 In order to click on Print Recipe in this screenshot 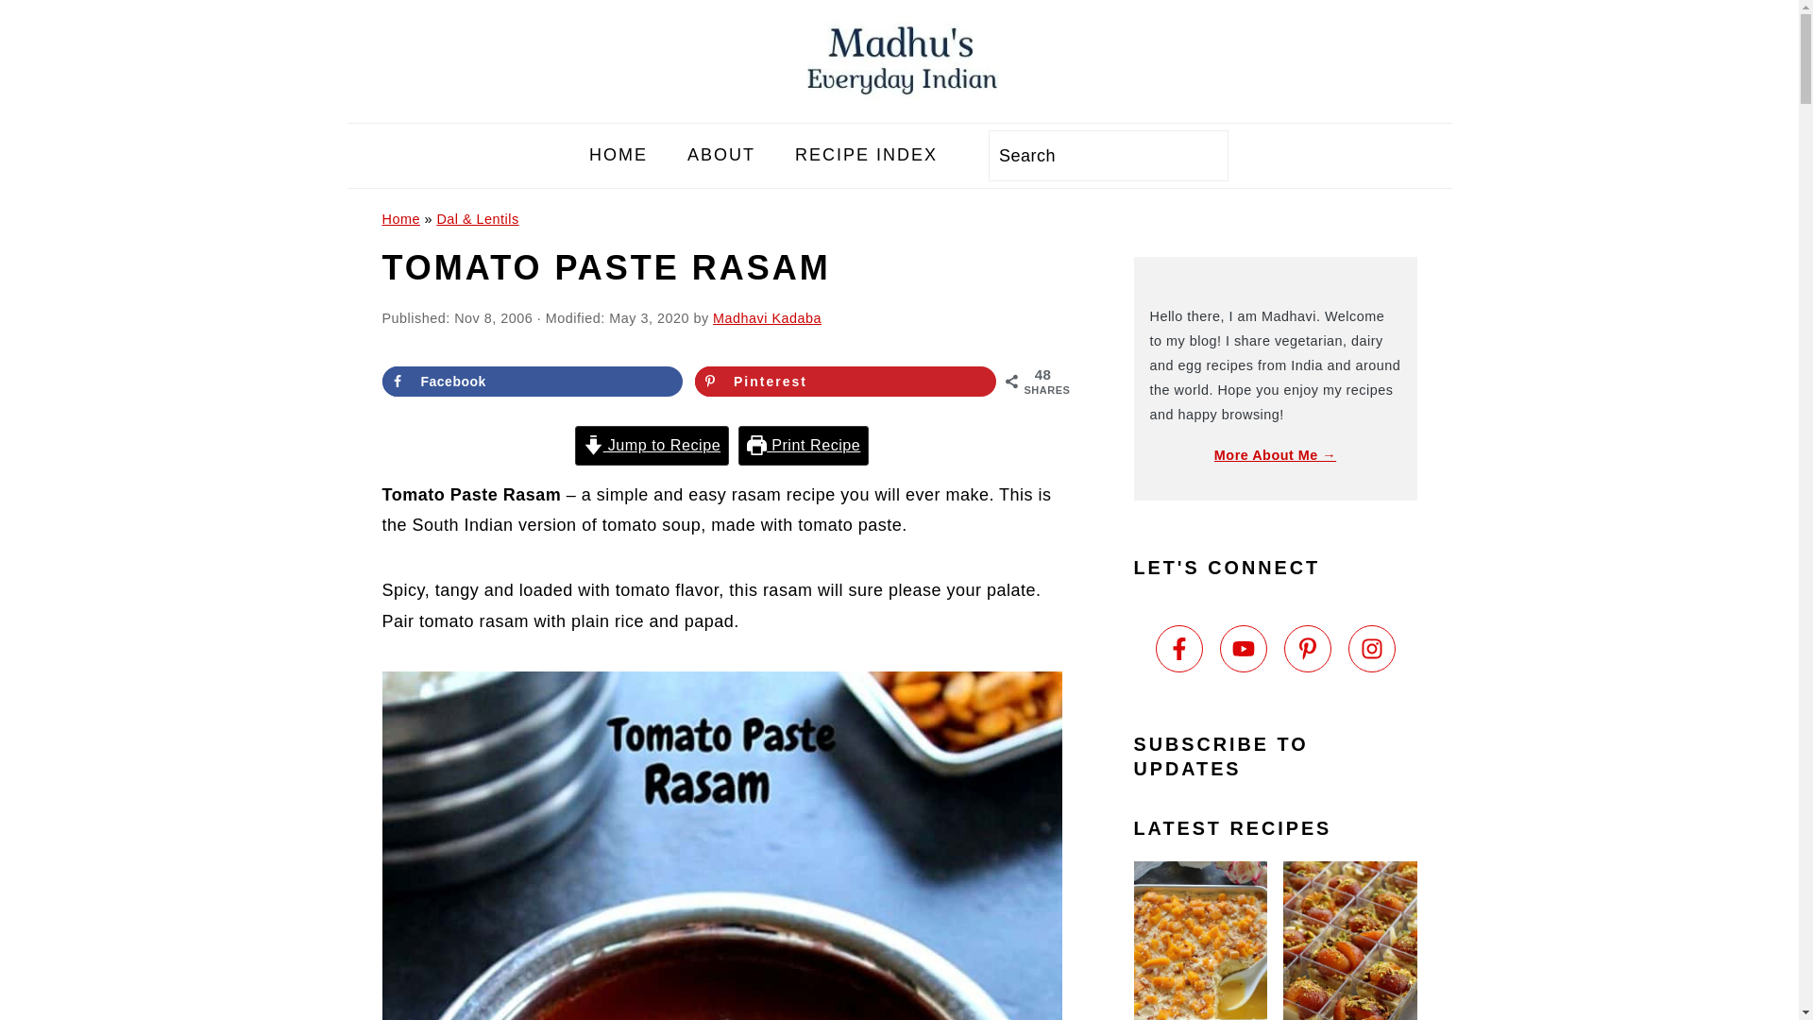, I will do `click(803, 446)`.